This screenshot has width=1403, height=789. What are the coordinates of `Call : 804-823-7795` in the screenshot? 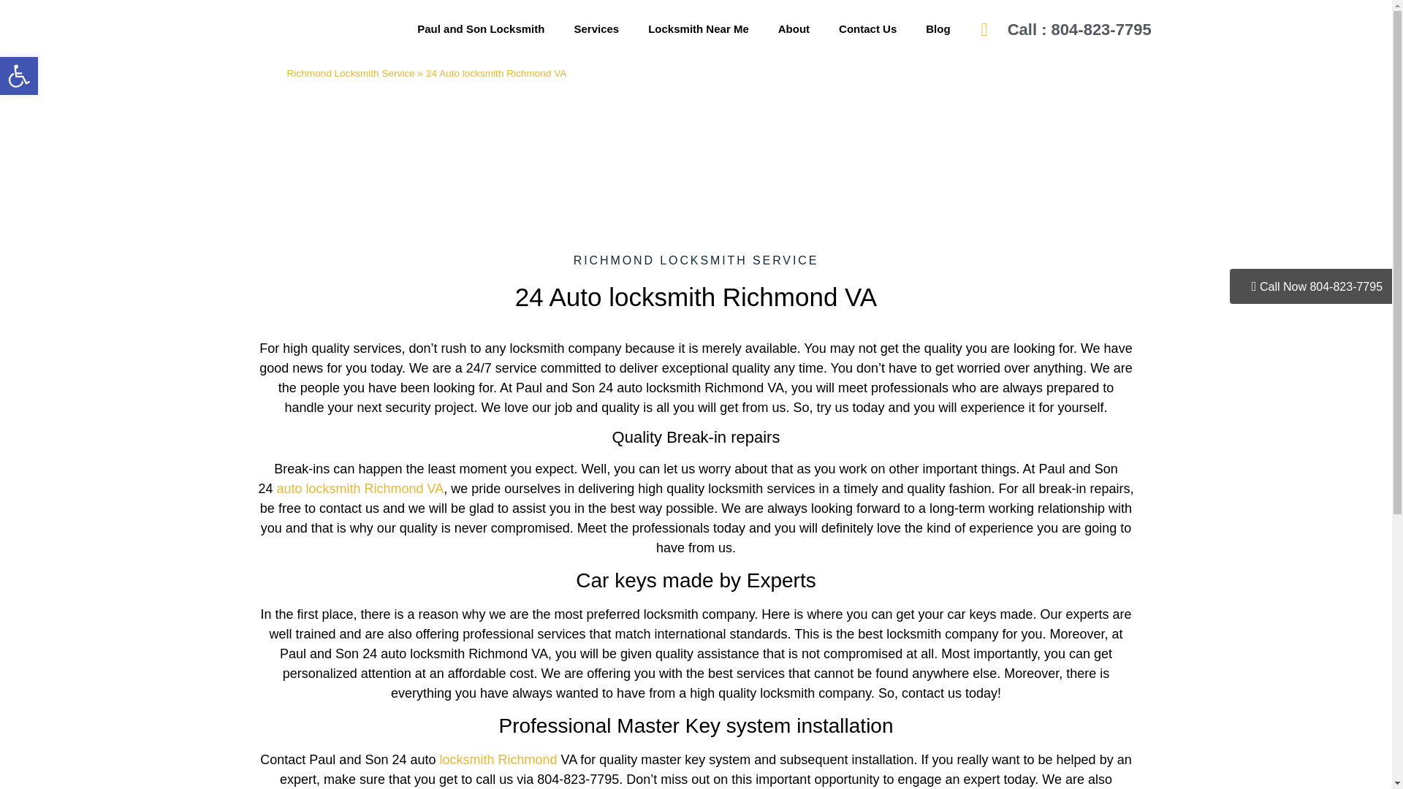 It's located at (1105, 29).